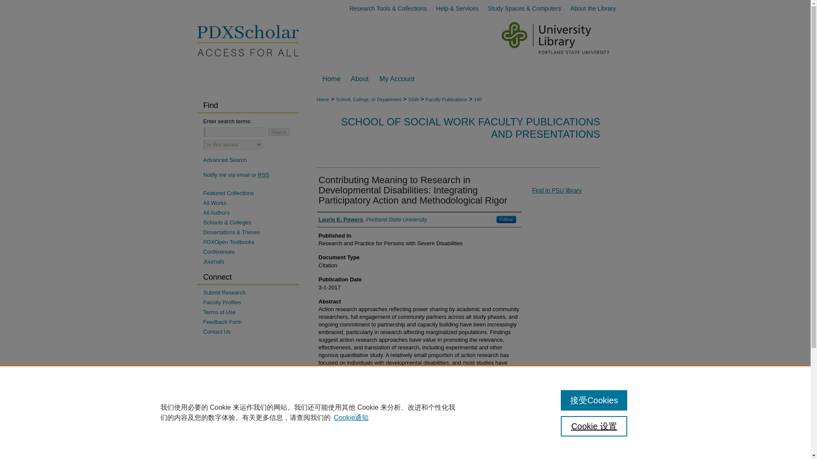 Image resolution: width=817 pixels, height=459 pixels. What do you see at coordinates (372, 219) in the screenshot?
I see `Laurie E. Powers, Portland State University` at bounding box center [372, 219].